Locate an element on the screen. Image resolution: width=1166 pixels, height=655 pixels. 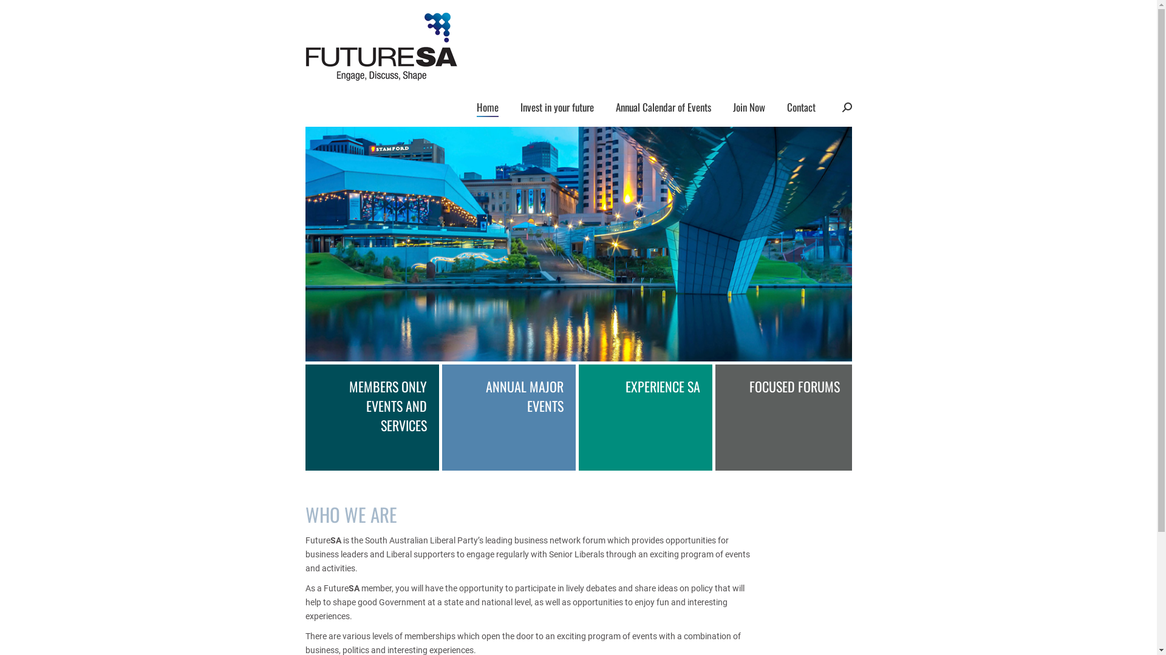
Invest in your future is located at coordinates (556, 107).